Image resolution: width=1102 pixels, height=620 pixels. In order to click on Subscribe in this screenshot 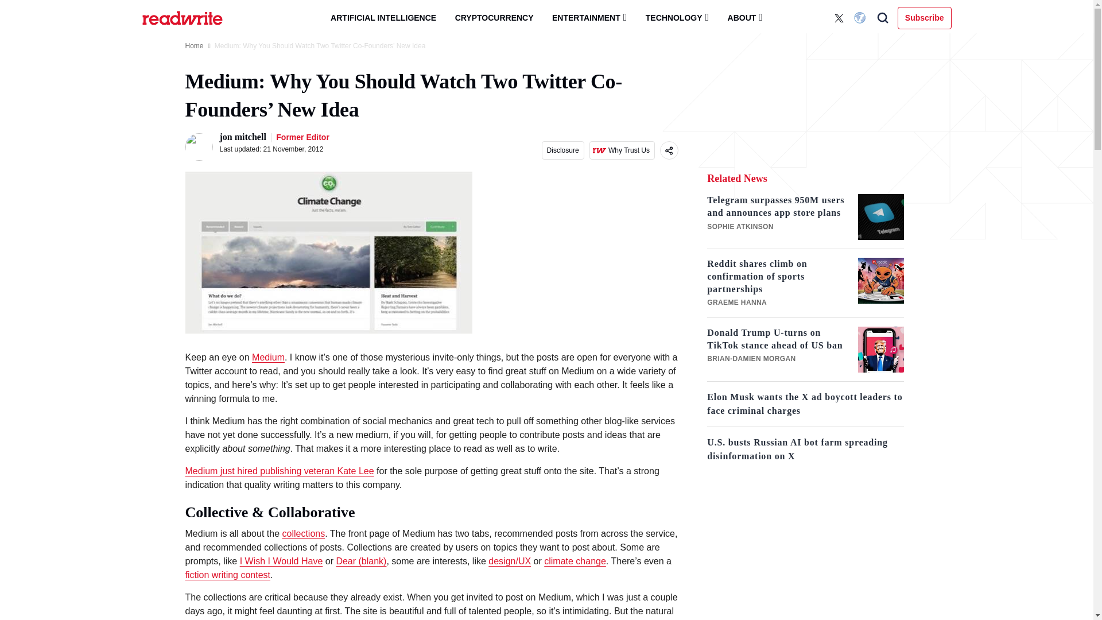, I will do `click(925, 17)`.